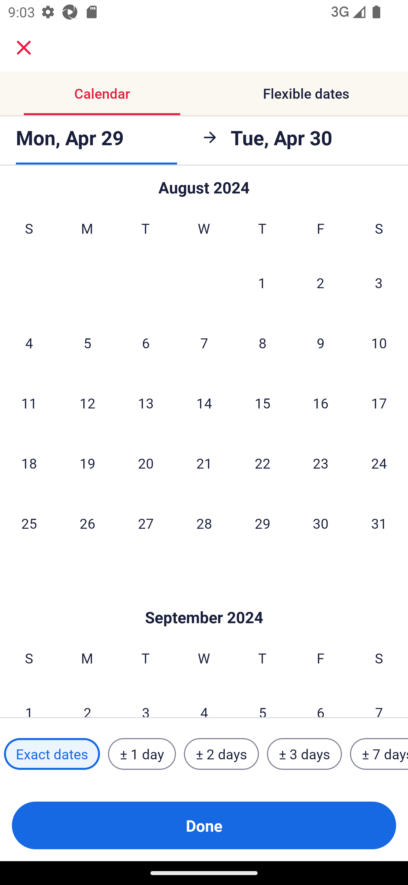 Image resolution: width=408 pixels, height=885 pixels. What do you see at coordinates (29, 463) in the screenshot?
I see `18 Sunday, August 18, 2024` at bounding box center [29, 463].